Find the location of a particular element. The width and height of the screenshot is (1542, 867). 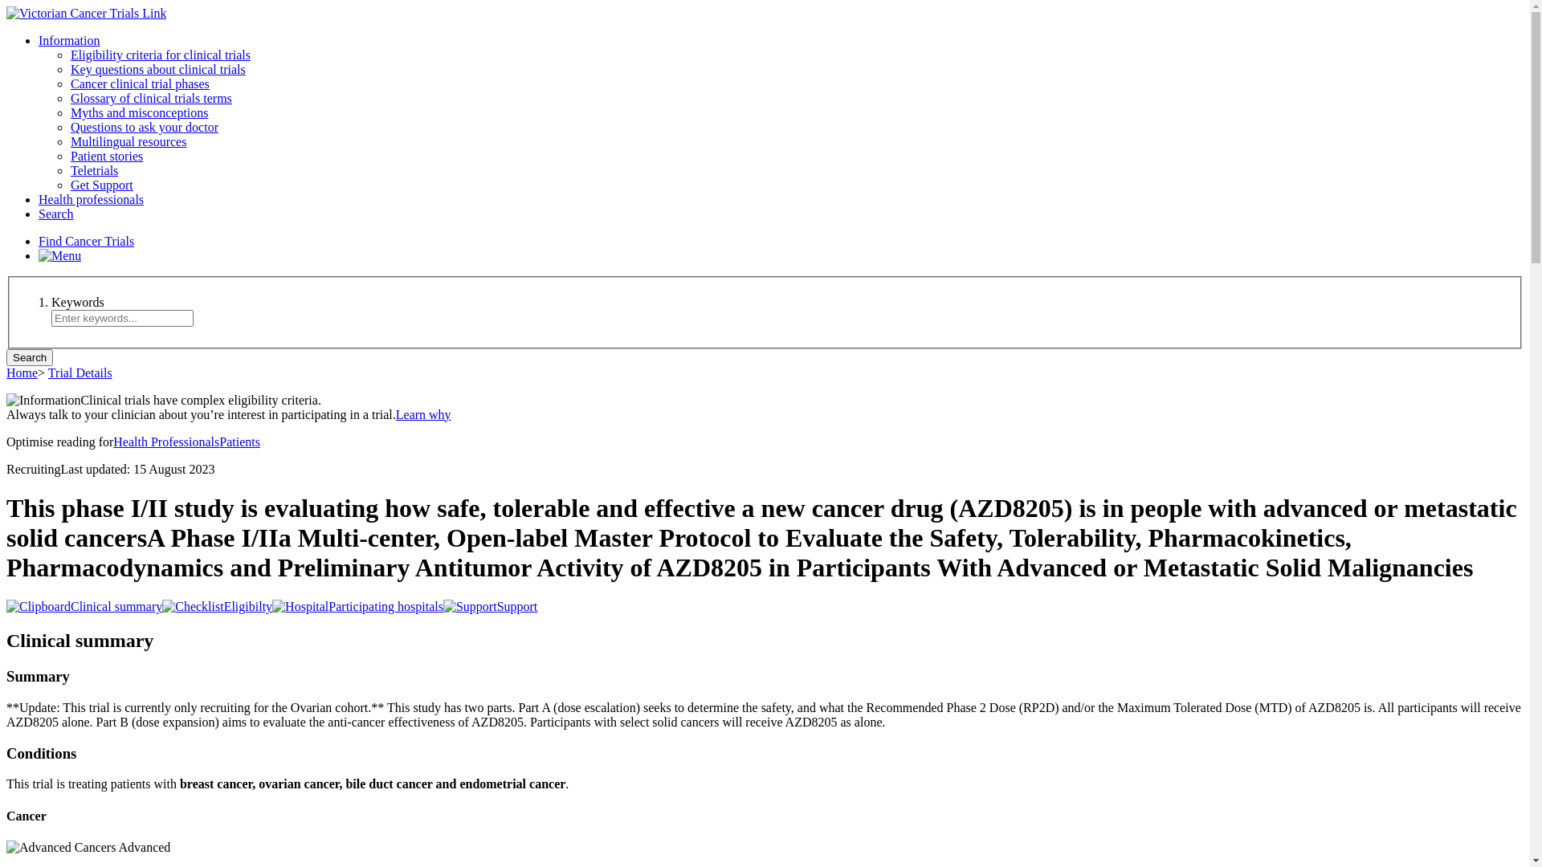

Support is located at coordinates (490, 607).